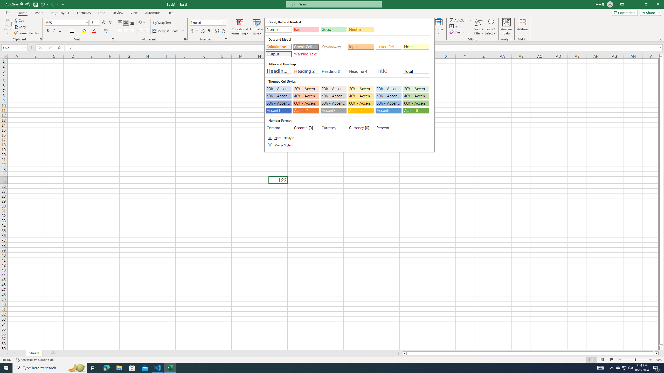 The width and height of the screenshot is (664, 373). I want to click on Type here to search, so click(50, 368).